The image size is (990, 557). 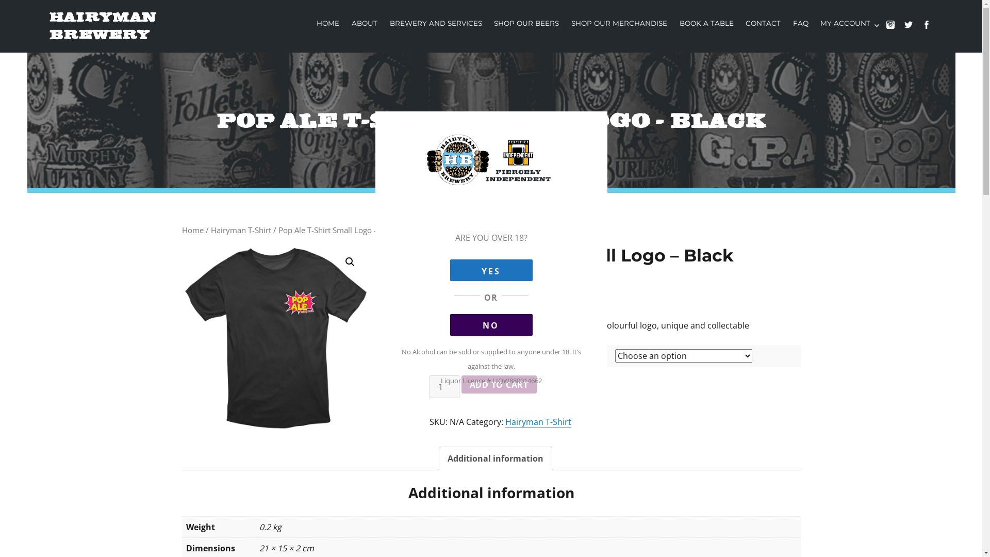 What do you see at coordinates (763, 24) in the screenshot?
I see `CONTACT` at bounding box center [763, 24].